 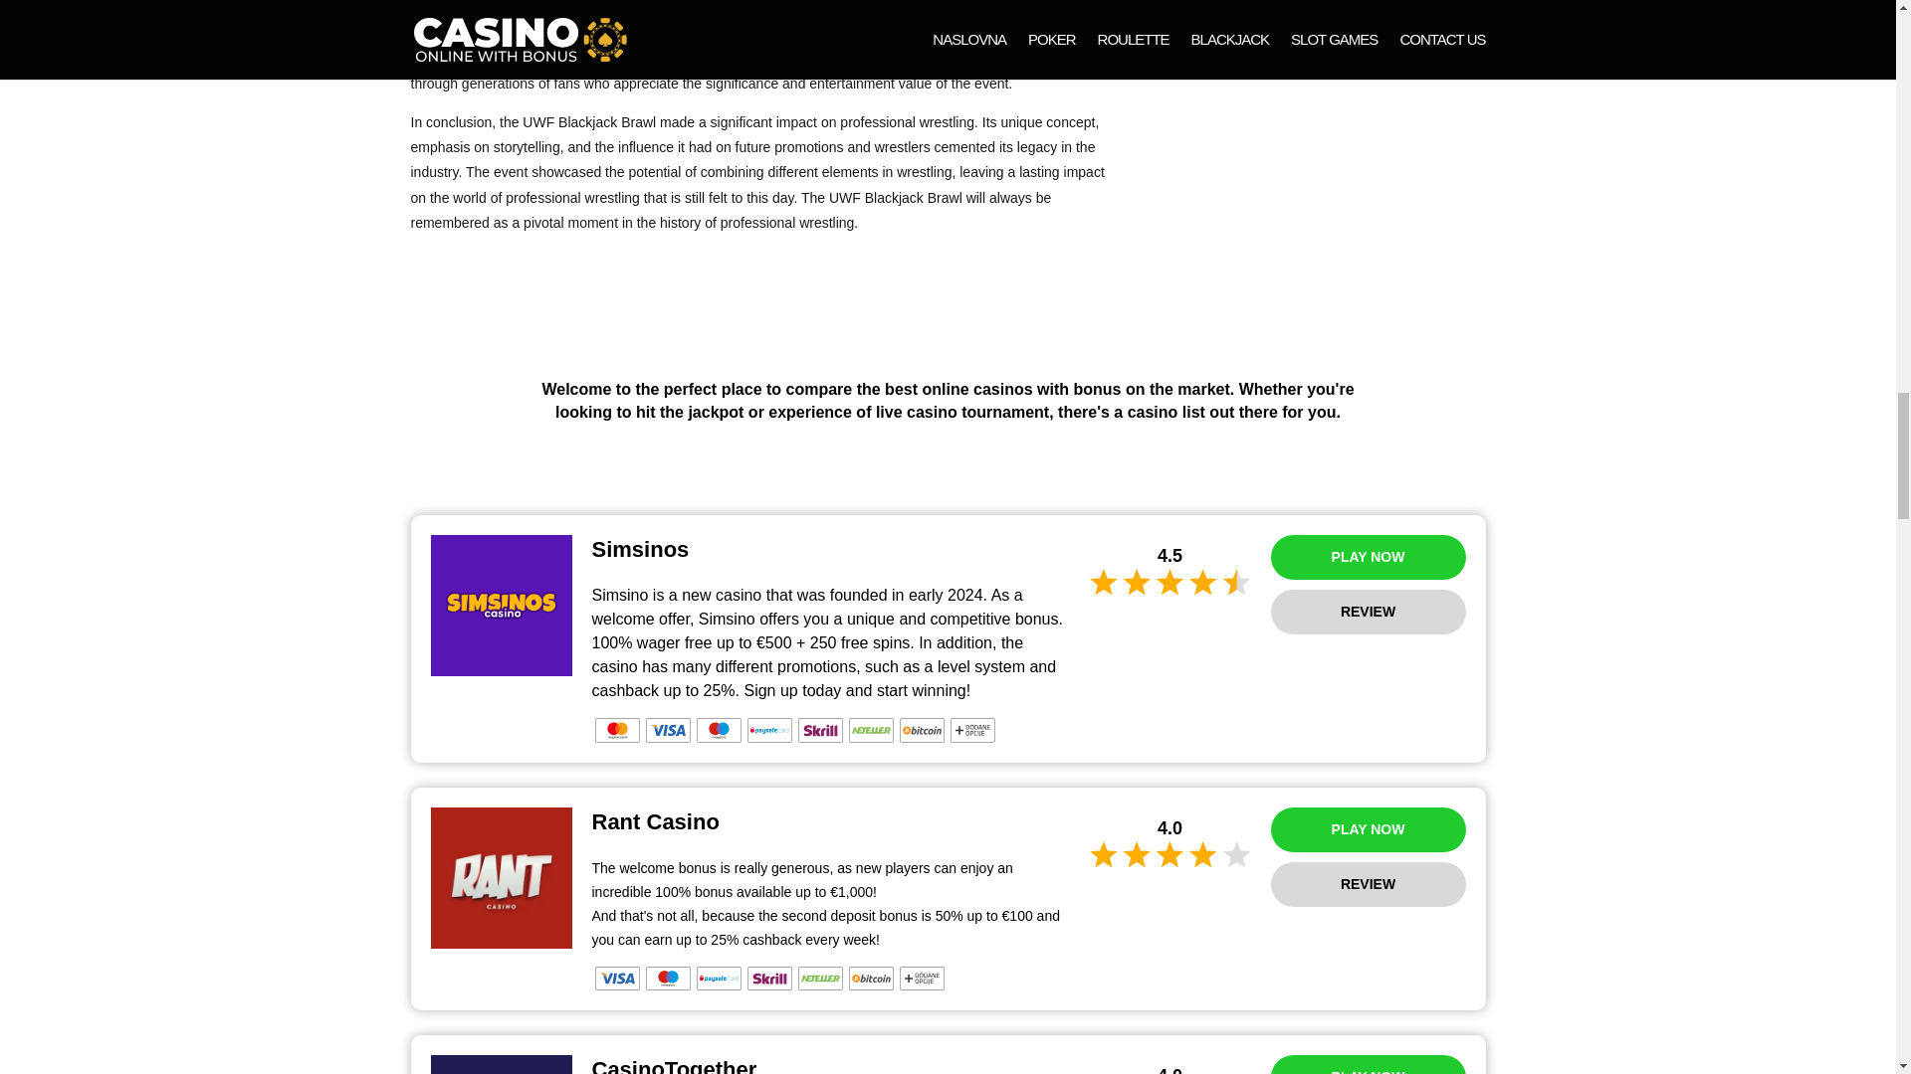 I want to click on REVIEW, so click(x=1368, y=612).